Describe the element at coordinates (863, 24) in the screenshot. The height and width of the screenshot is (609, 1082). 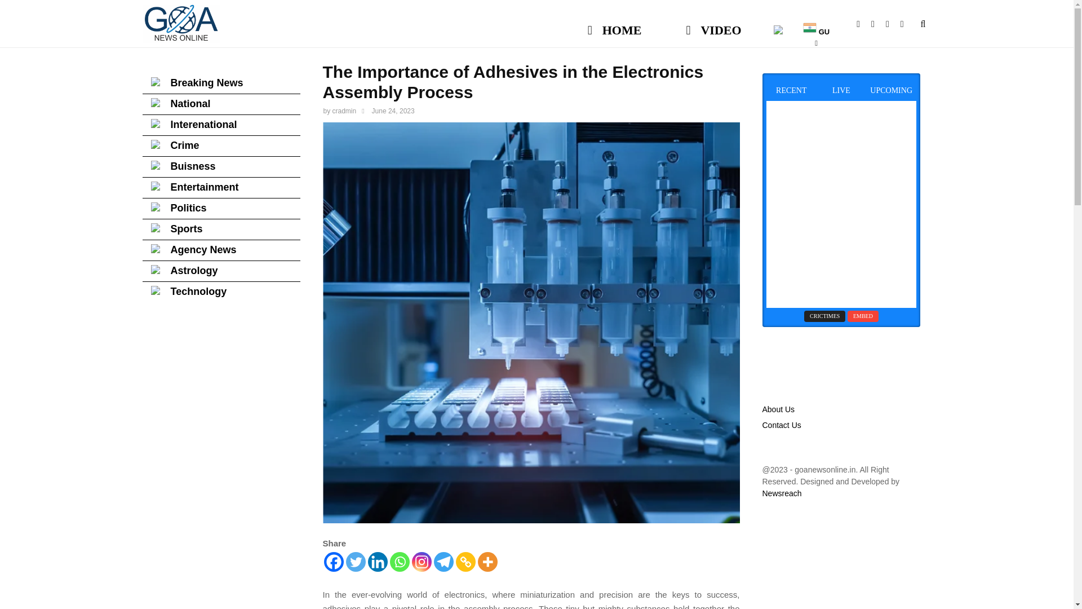
I see `Facebook` at that location.